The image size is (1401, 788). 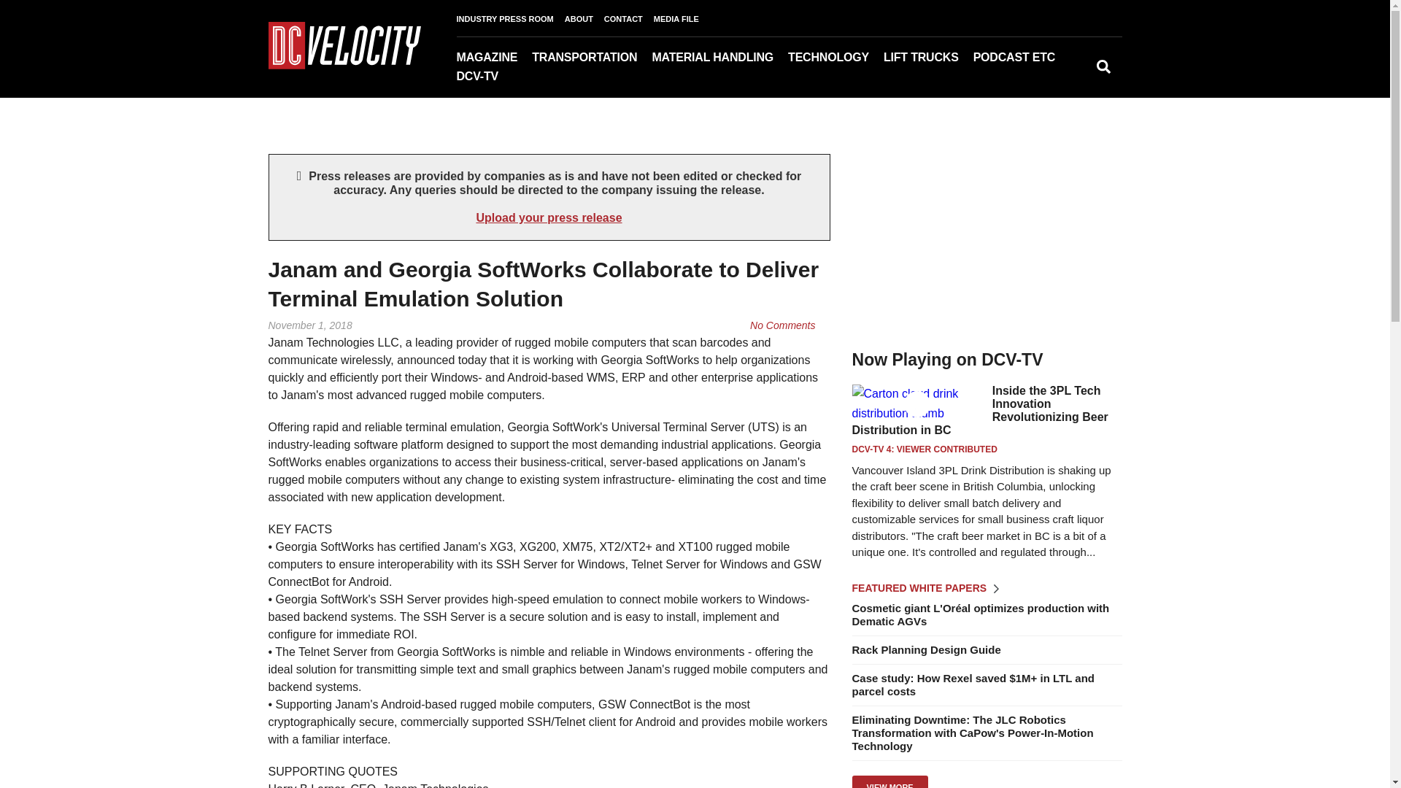 What do you see at coordinates (835, 57) in the screenshot?
I see `TECHNOLOGY` at bounding box center [835, 57].